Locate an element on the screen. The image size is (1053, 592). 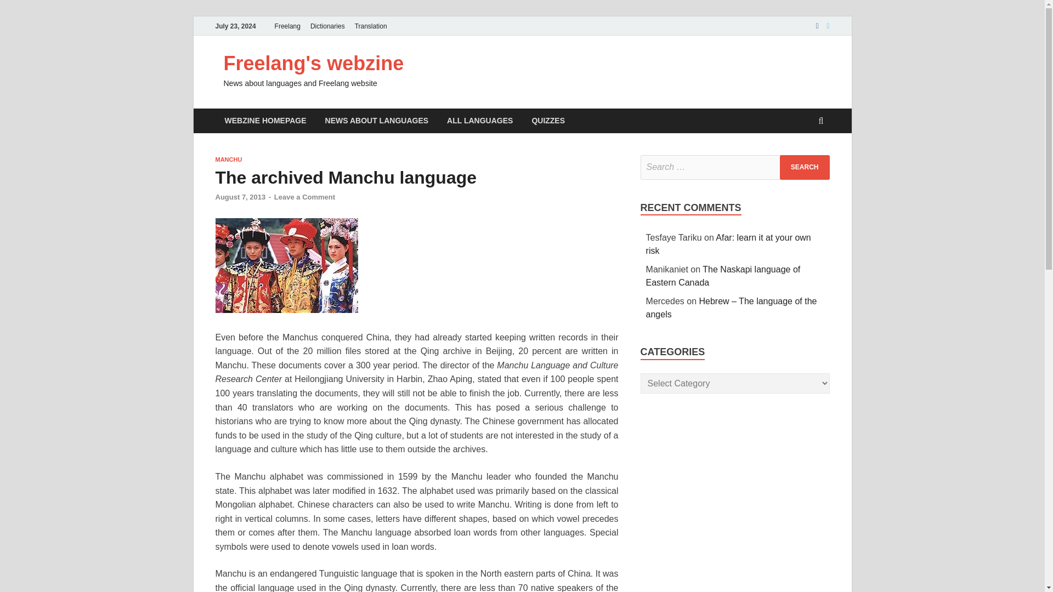
Search is located at coordinates (805, 167).